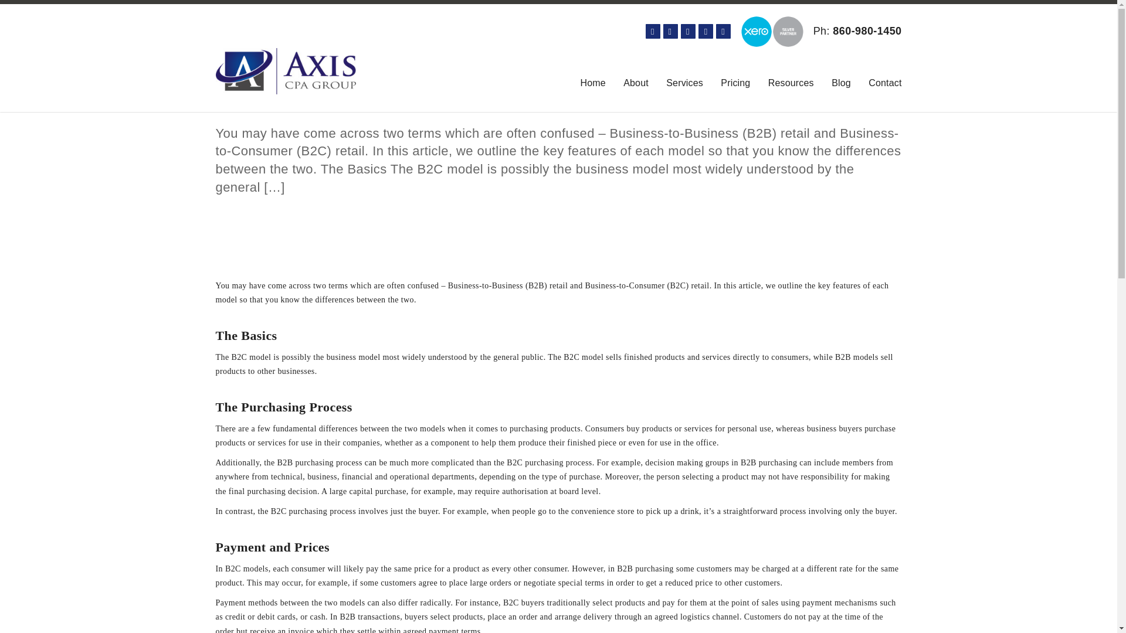 Image resolution: width=1126 pixels, height=633 pixels. I want to click on Linkedin, so click(689, 31).